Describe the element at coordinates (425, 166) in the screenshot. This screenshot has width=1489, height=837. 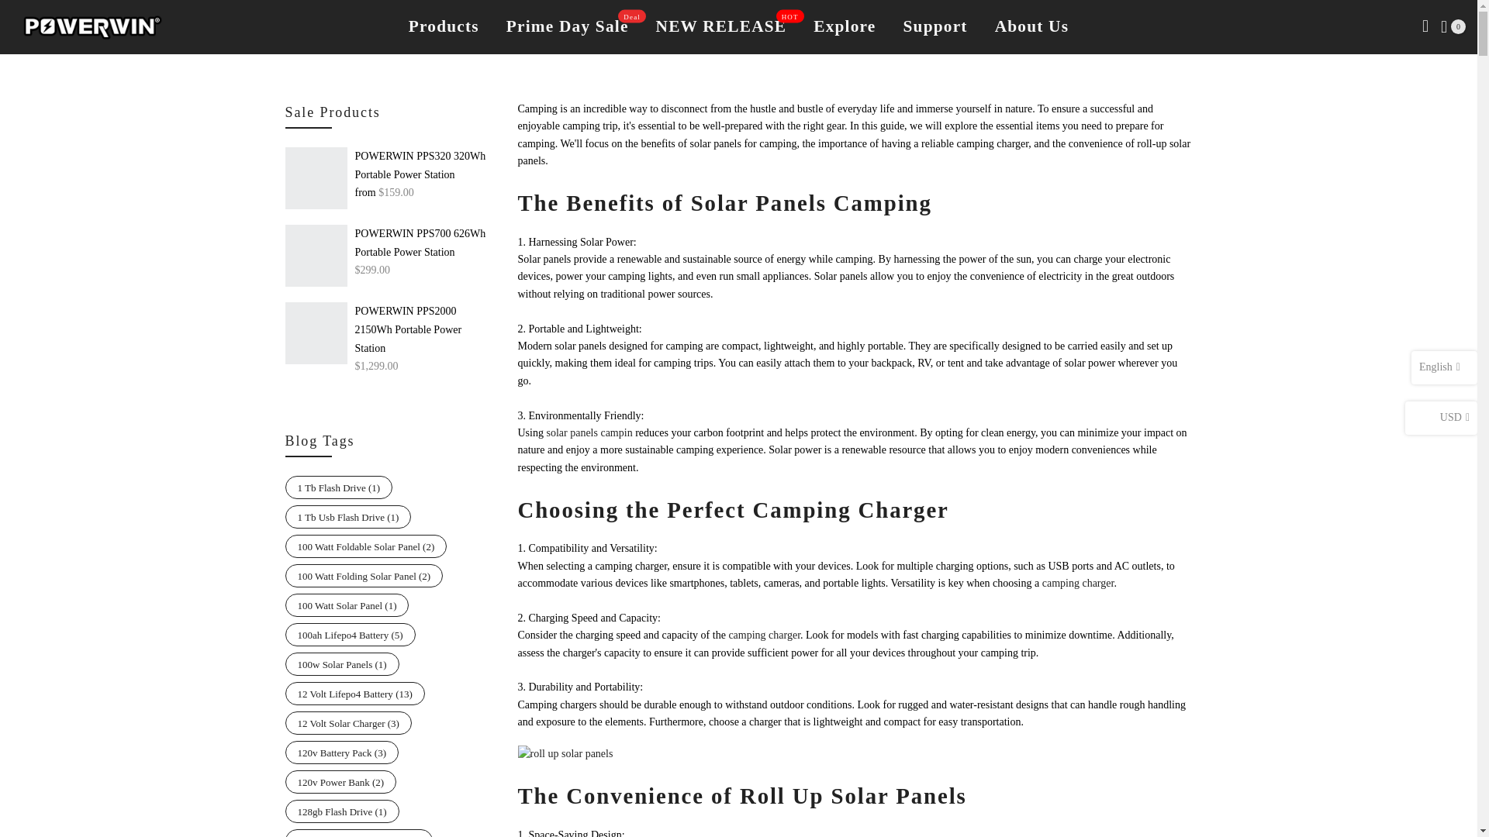
I see `POWERWIN PPS2000 2150Wh Portable Power Station` at that location.